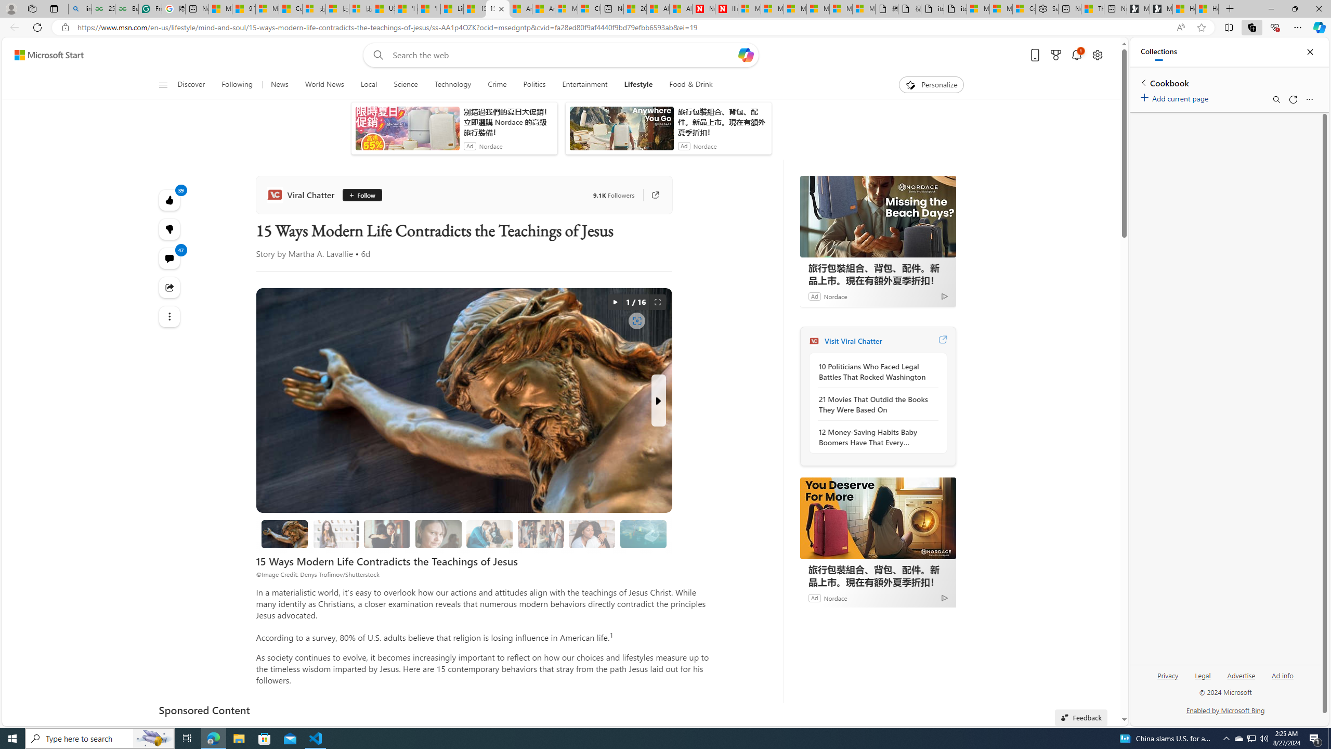  I want to click on Advertise, so click(1242, 679).